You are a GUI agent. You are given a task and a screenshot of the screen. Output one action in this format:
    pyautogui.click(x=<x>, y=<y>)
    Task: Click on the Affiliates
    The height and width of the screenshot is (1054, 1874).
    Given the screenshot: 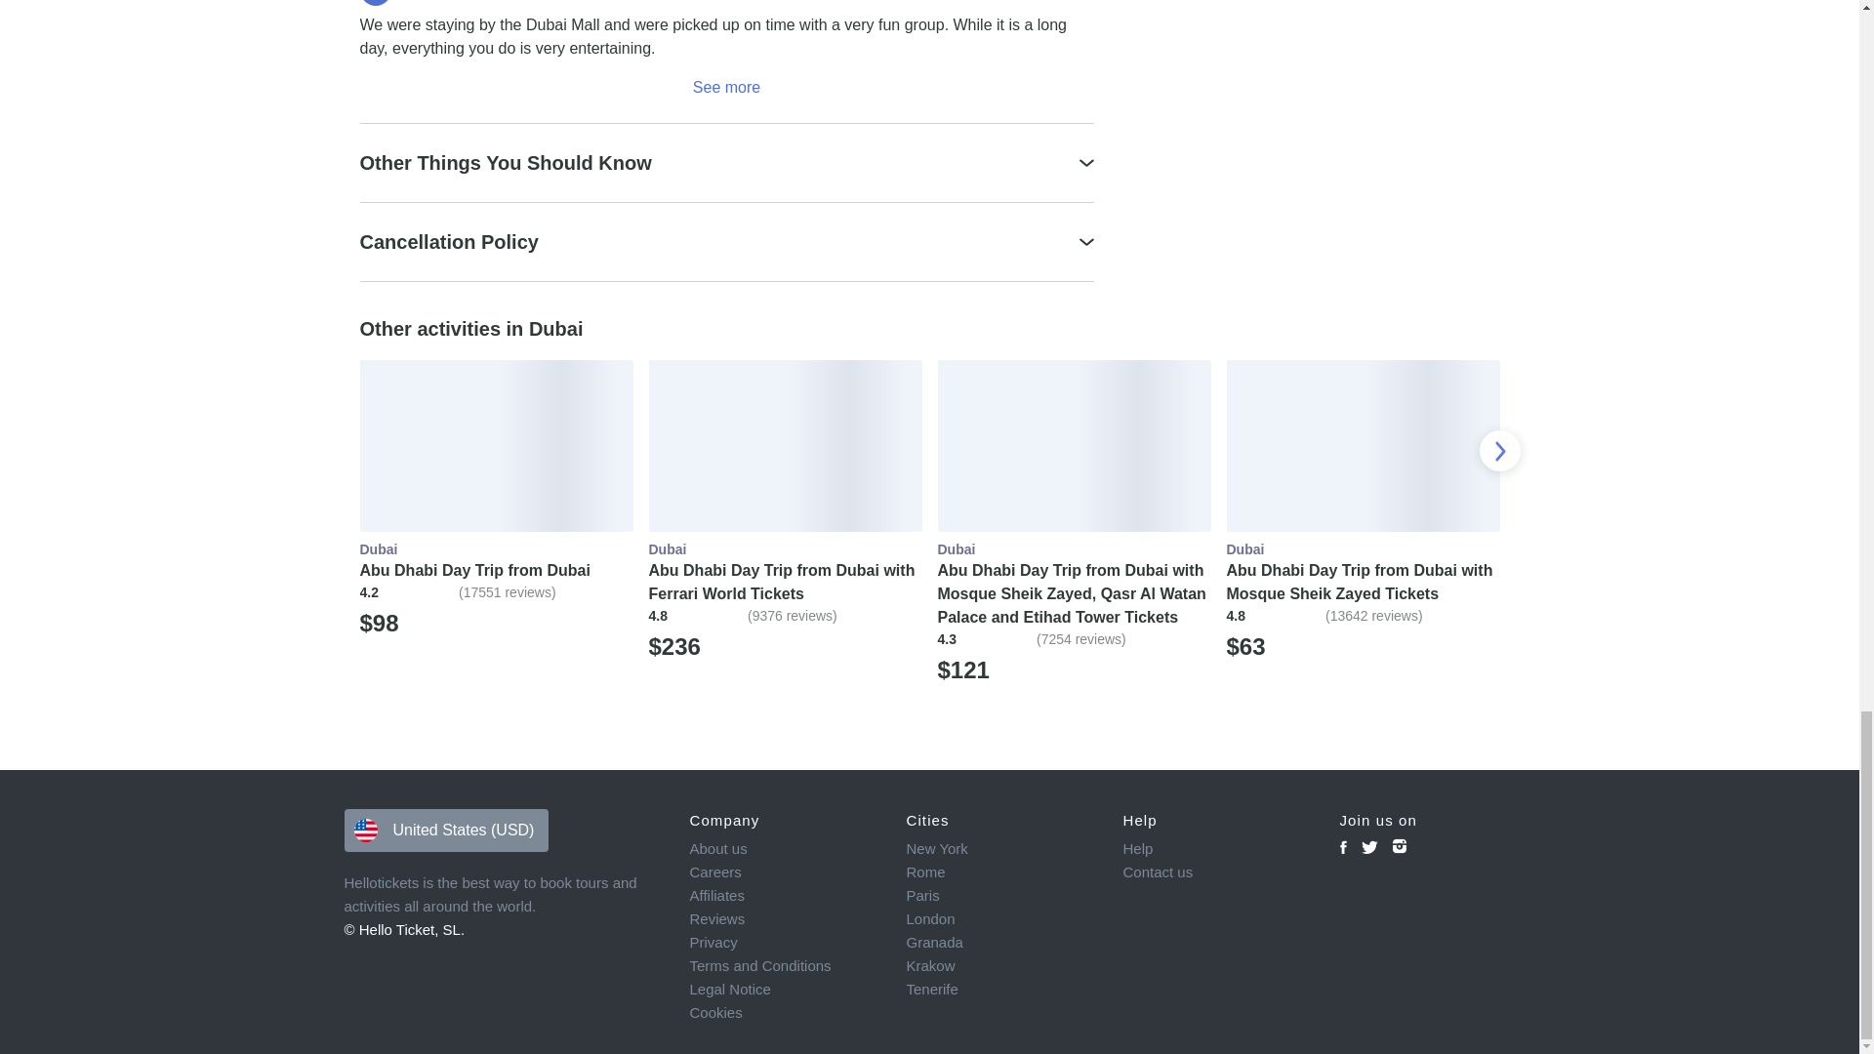 What is the action you would take?
    pyautogui.click(x=784, y=896)
    